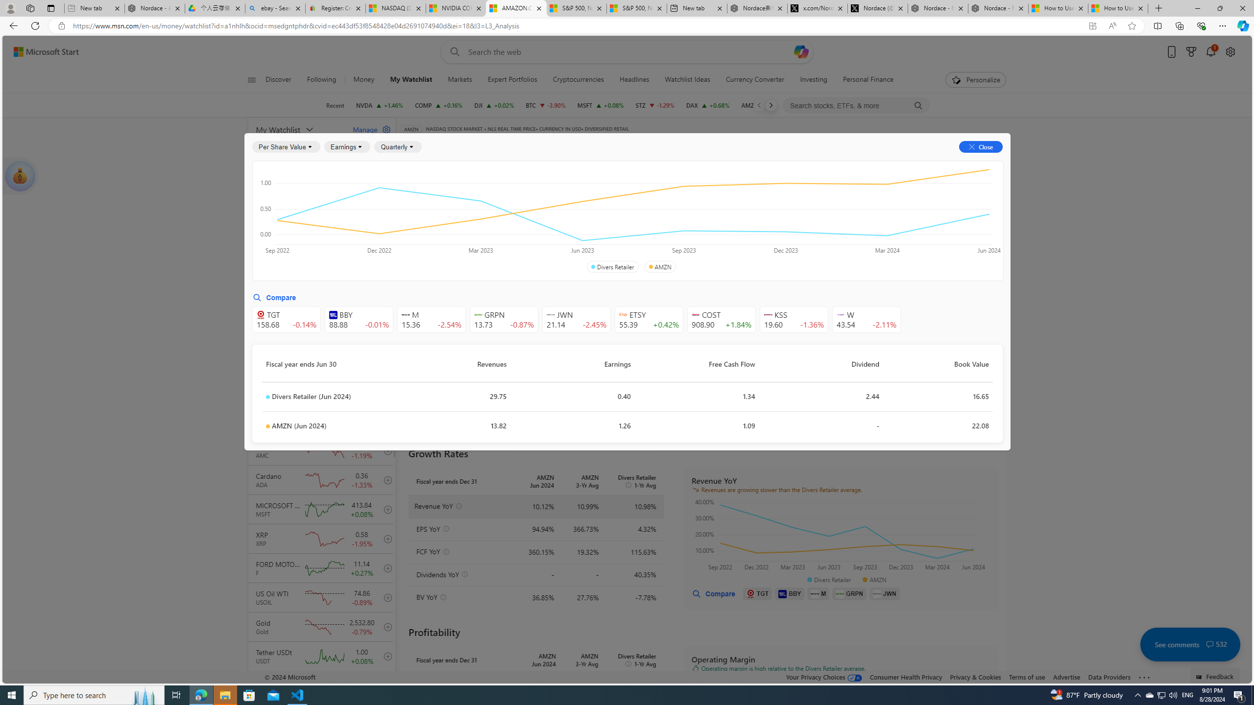 The image size is (1254, 705). I want to click on Restore, so click(1220, 8).